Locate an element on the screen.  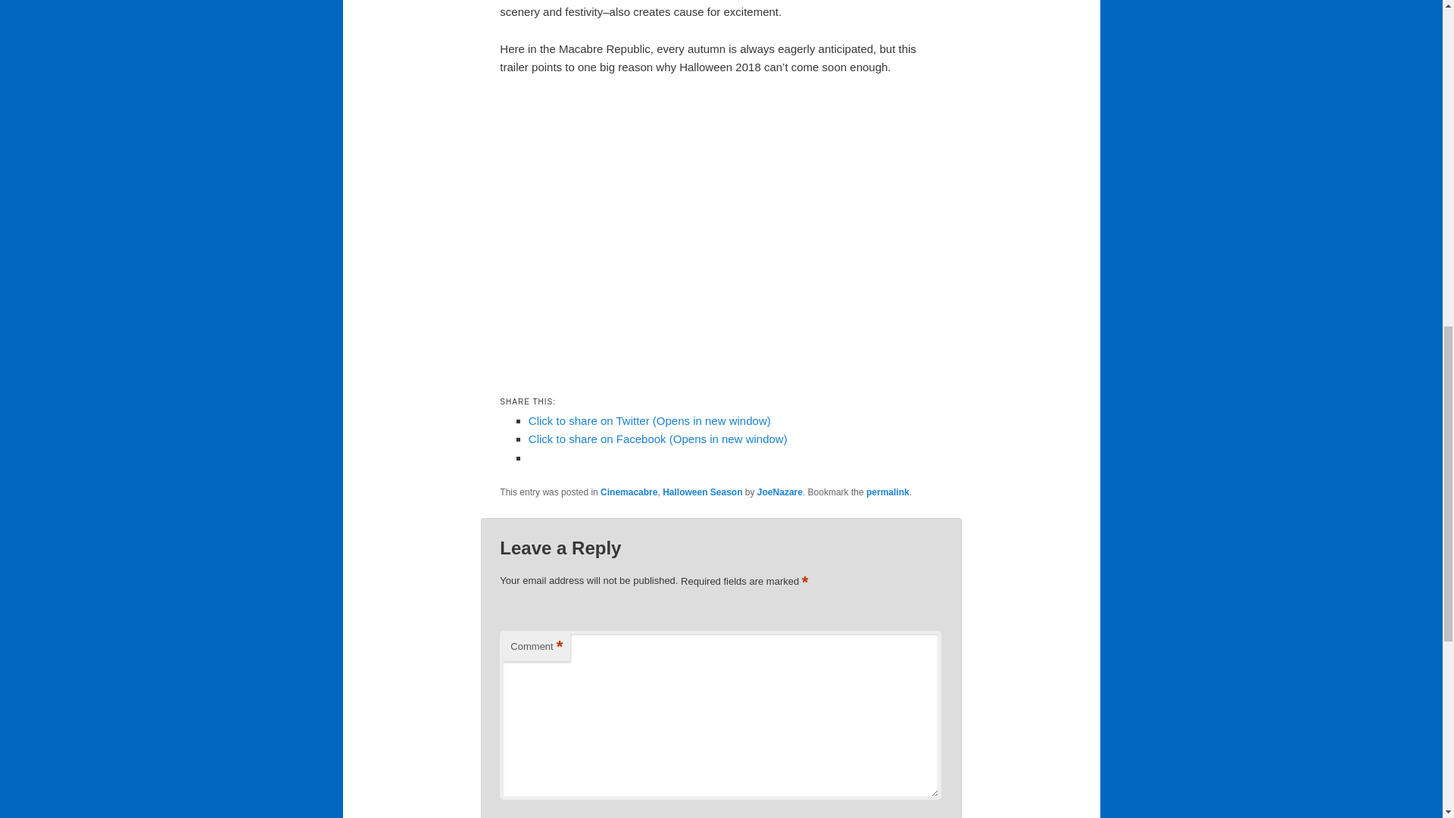
Click to share on Twitter is located at coordinates (650, 420).